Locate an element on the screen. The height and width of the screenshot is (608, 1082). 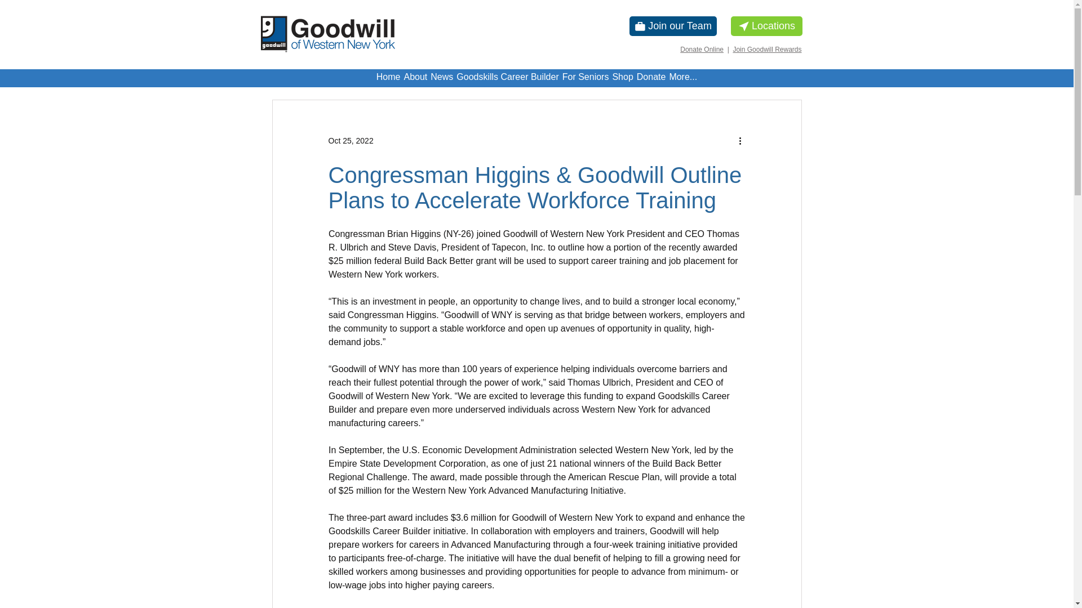
Goodskills Career Builder is located at coordinates (507, 78).